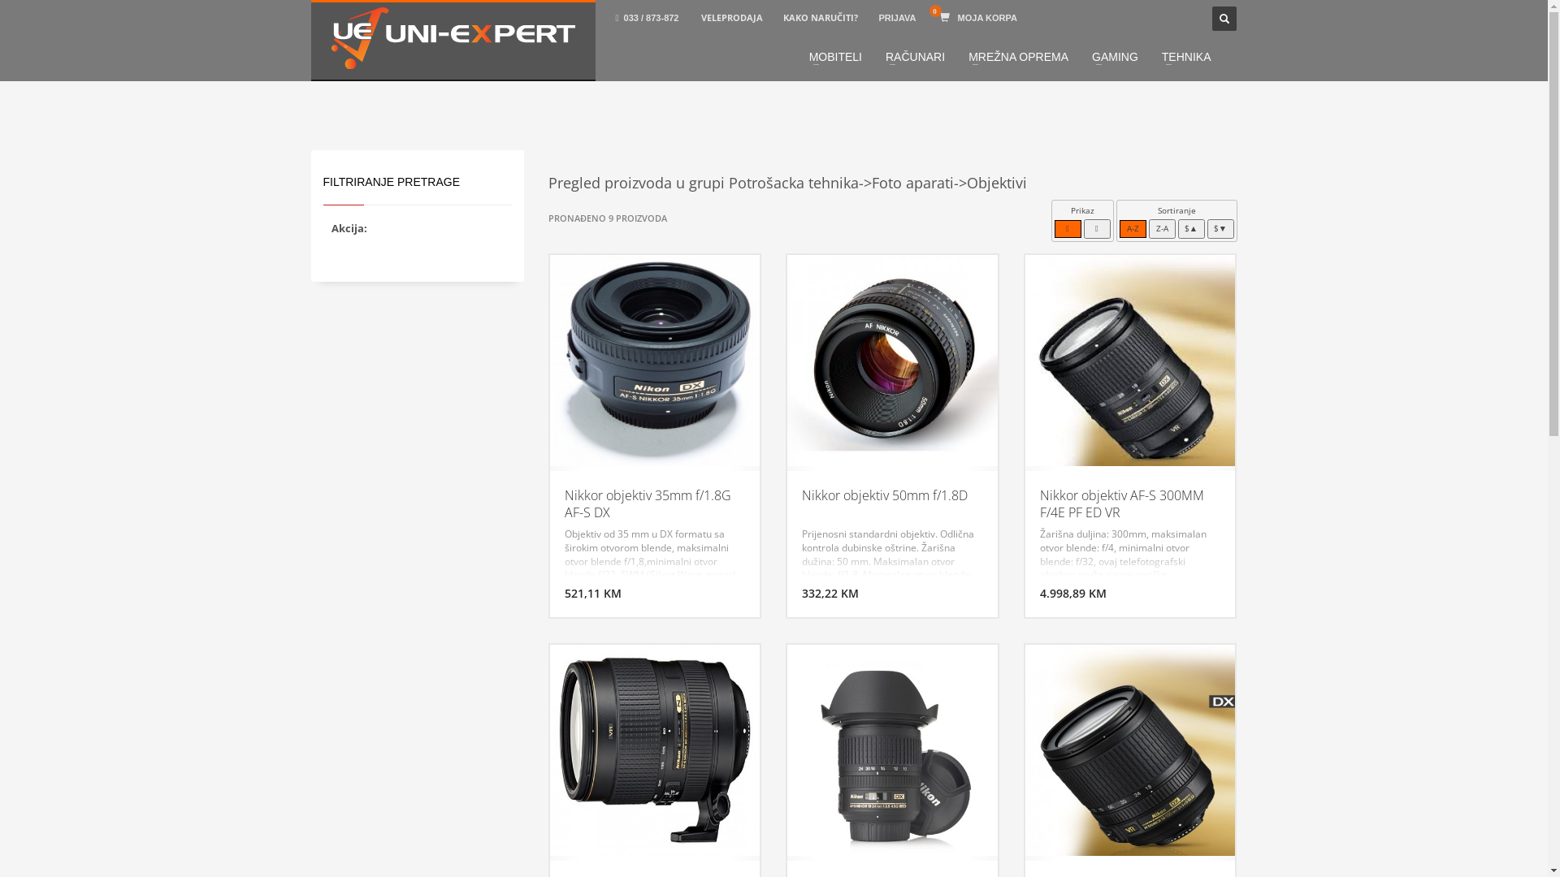  What do you see at coordinates (897, 18) in the screenshot?
I see `PRIJAVA` at bounding box center [897, 18].